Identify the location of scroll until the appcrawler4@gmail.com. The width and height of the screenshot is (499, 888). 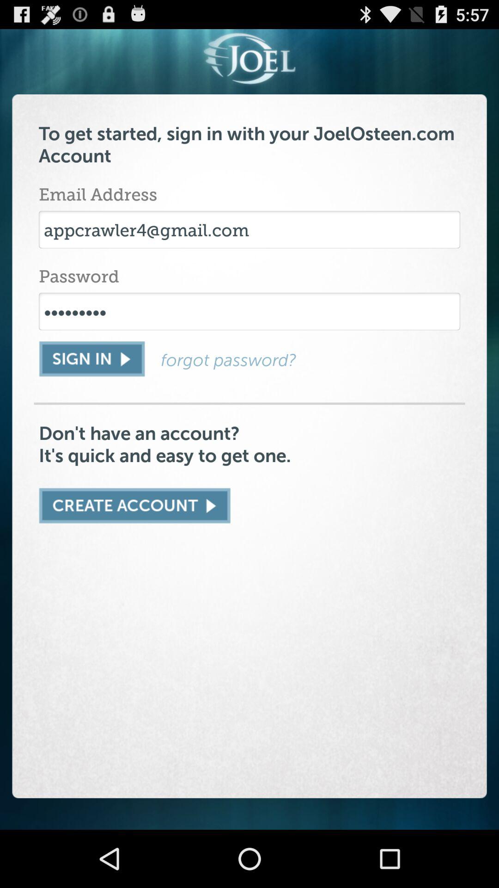
(249, 229).